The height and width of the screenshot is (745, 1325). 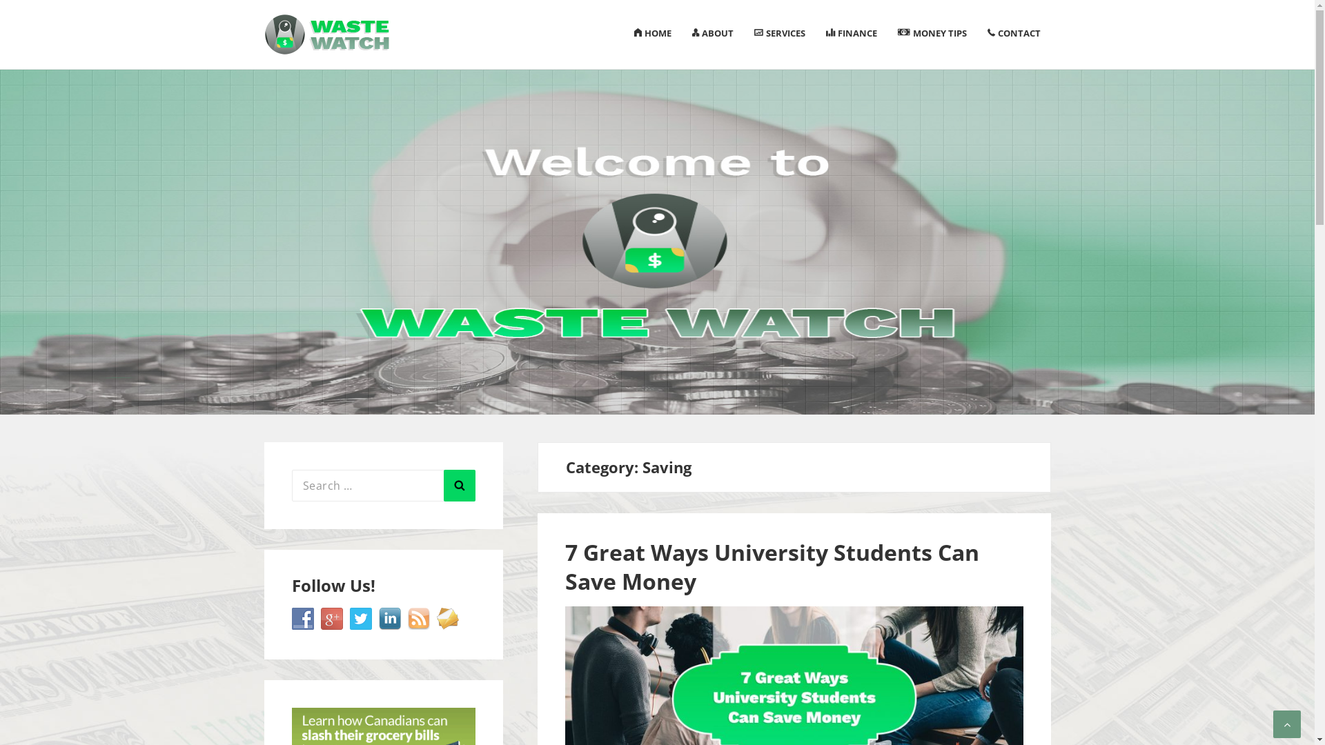 I want to click on HOME, so click(x=653, y=33).